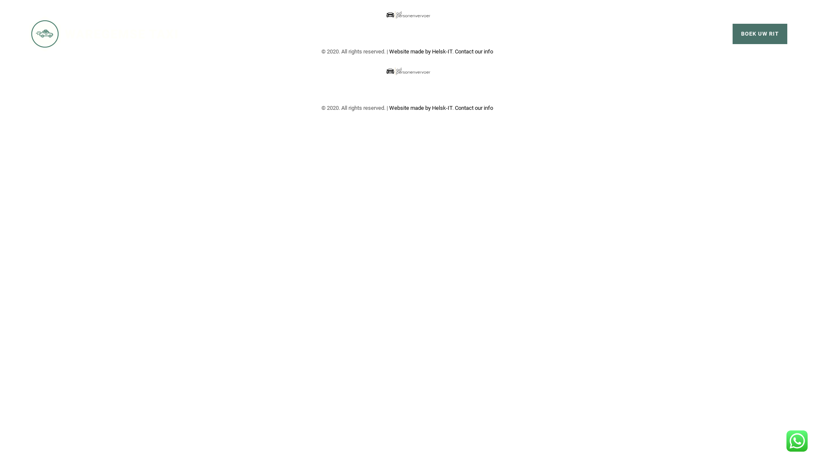  I want to click on BOEK UW RIT, so click(760, 34).